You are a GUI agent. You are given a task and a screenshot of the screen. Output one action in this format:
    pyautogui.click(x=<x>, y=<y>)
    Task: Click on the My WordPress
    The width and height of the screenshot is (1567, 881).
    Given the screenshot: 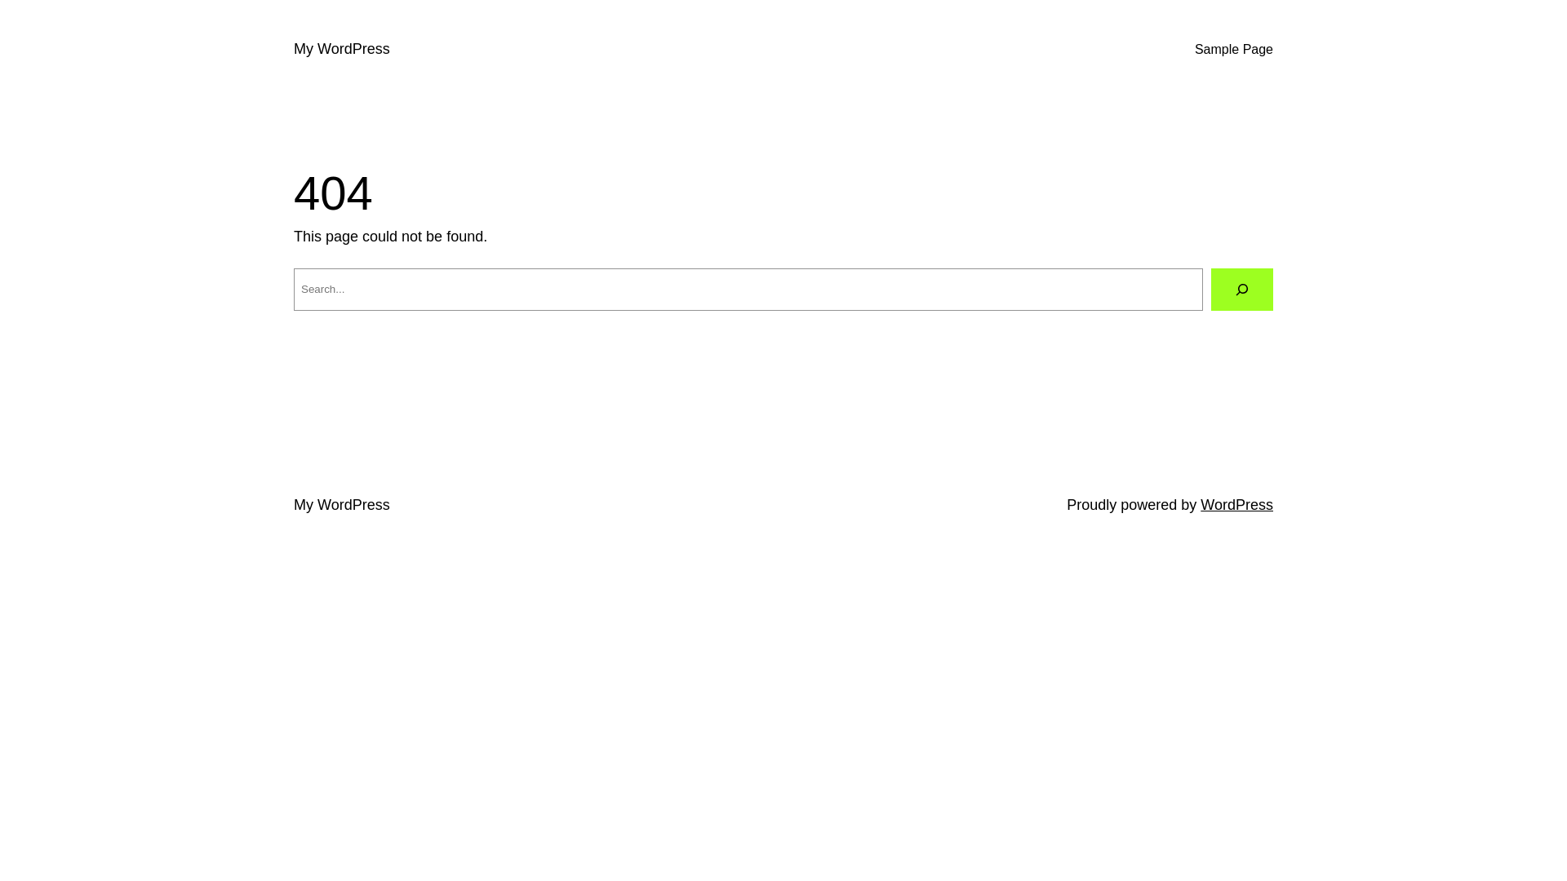 What is the action you would take?
    pyautogui.click(x=342, y=49)
    